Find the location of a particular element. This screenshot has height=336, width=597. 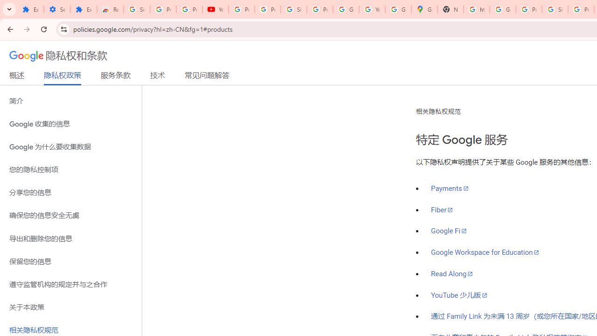

Sign in - Google Accounts is located at coordinates (137, 9).